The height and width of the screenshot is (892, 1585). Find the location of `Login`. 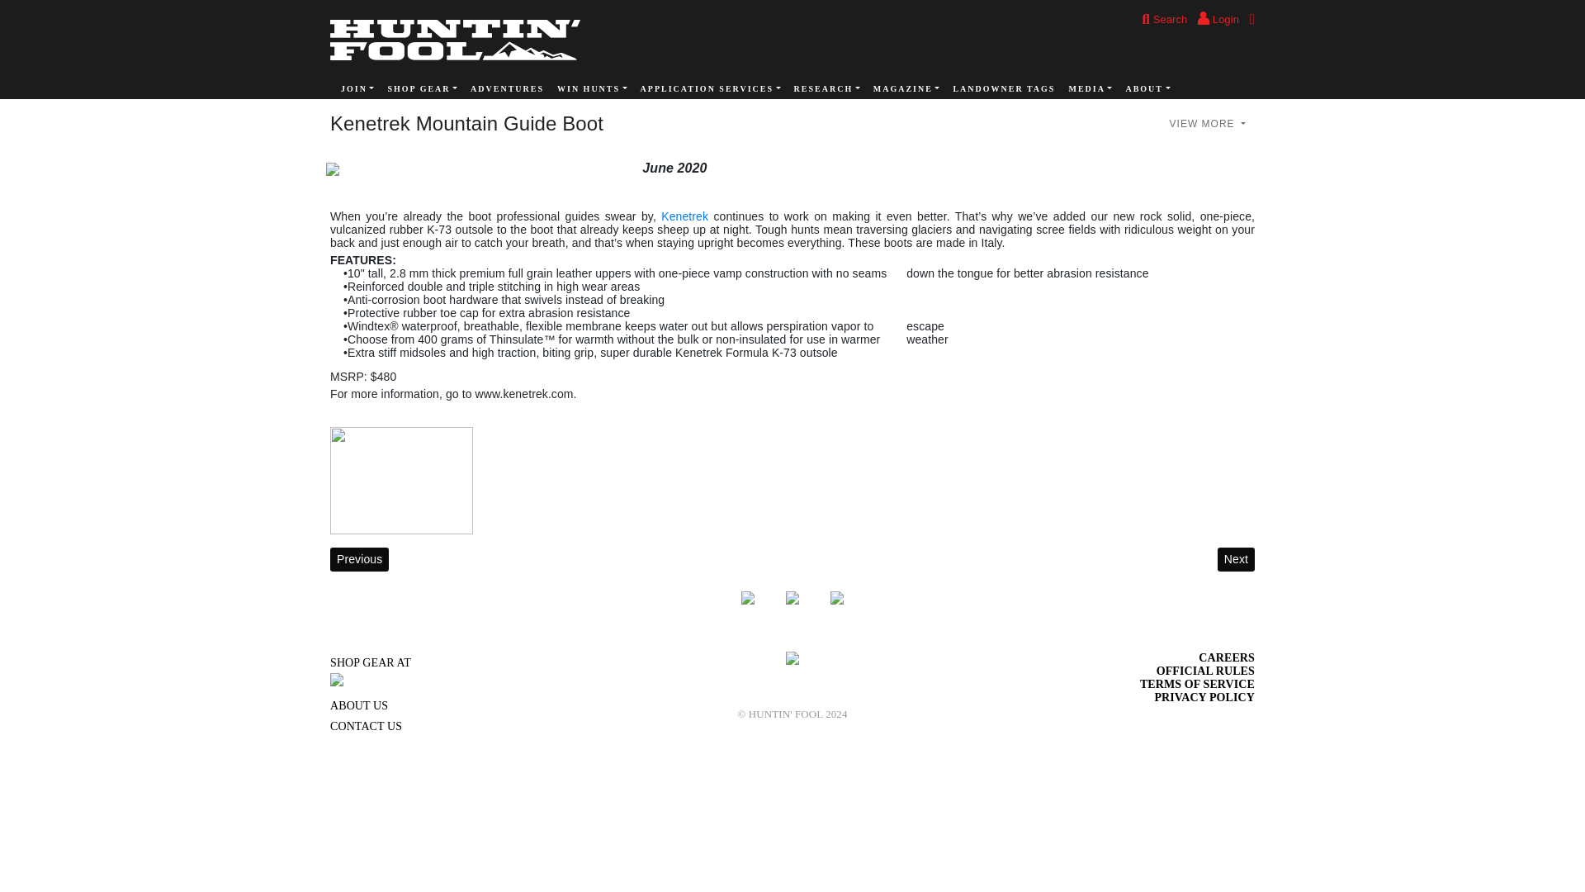

Login is located at coordinates (1218, 20).